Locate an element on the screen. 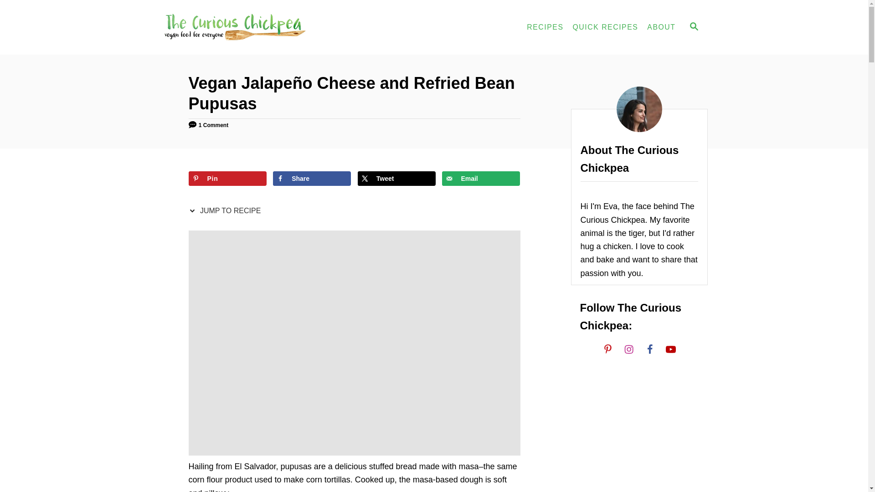 The height and width of the screenshot is (492, 875). Follow on YouTube is located at coordinates (670, 349).